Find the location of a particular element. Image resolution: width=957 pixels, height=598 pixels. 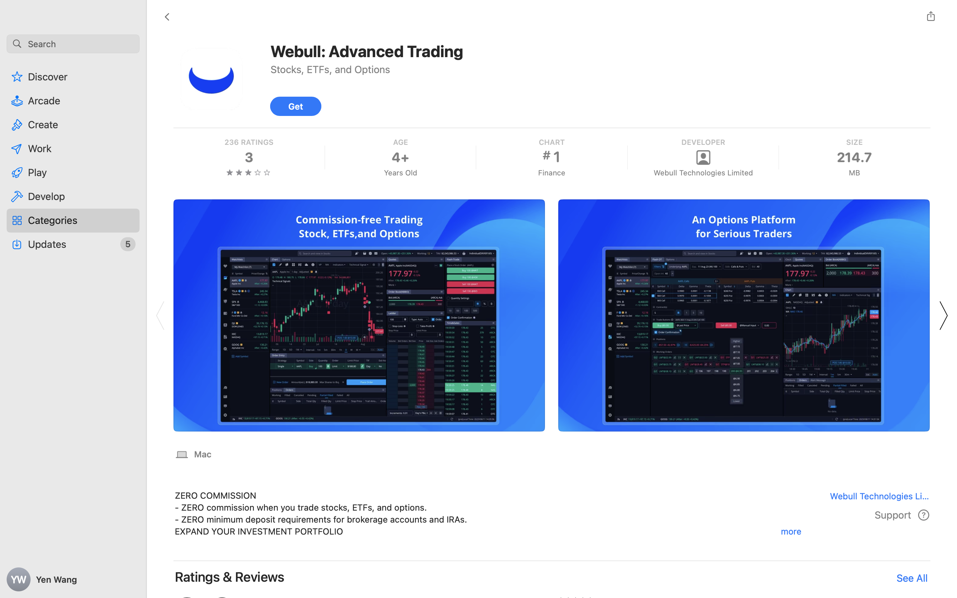

MB is located at coordinates (854, 173).